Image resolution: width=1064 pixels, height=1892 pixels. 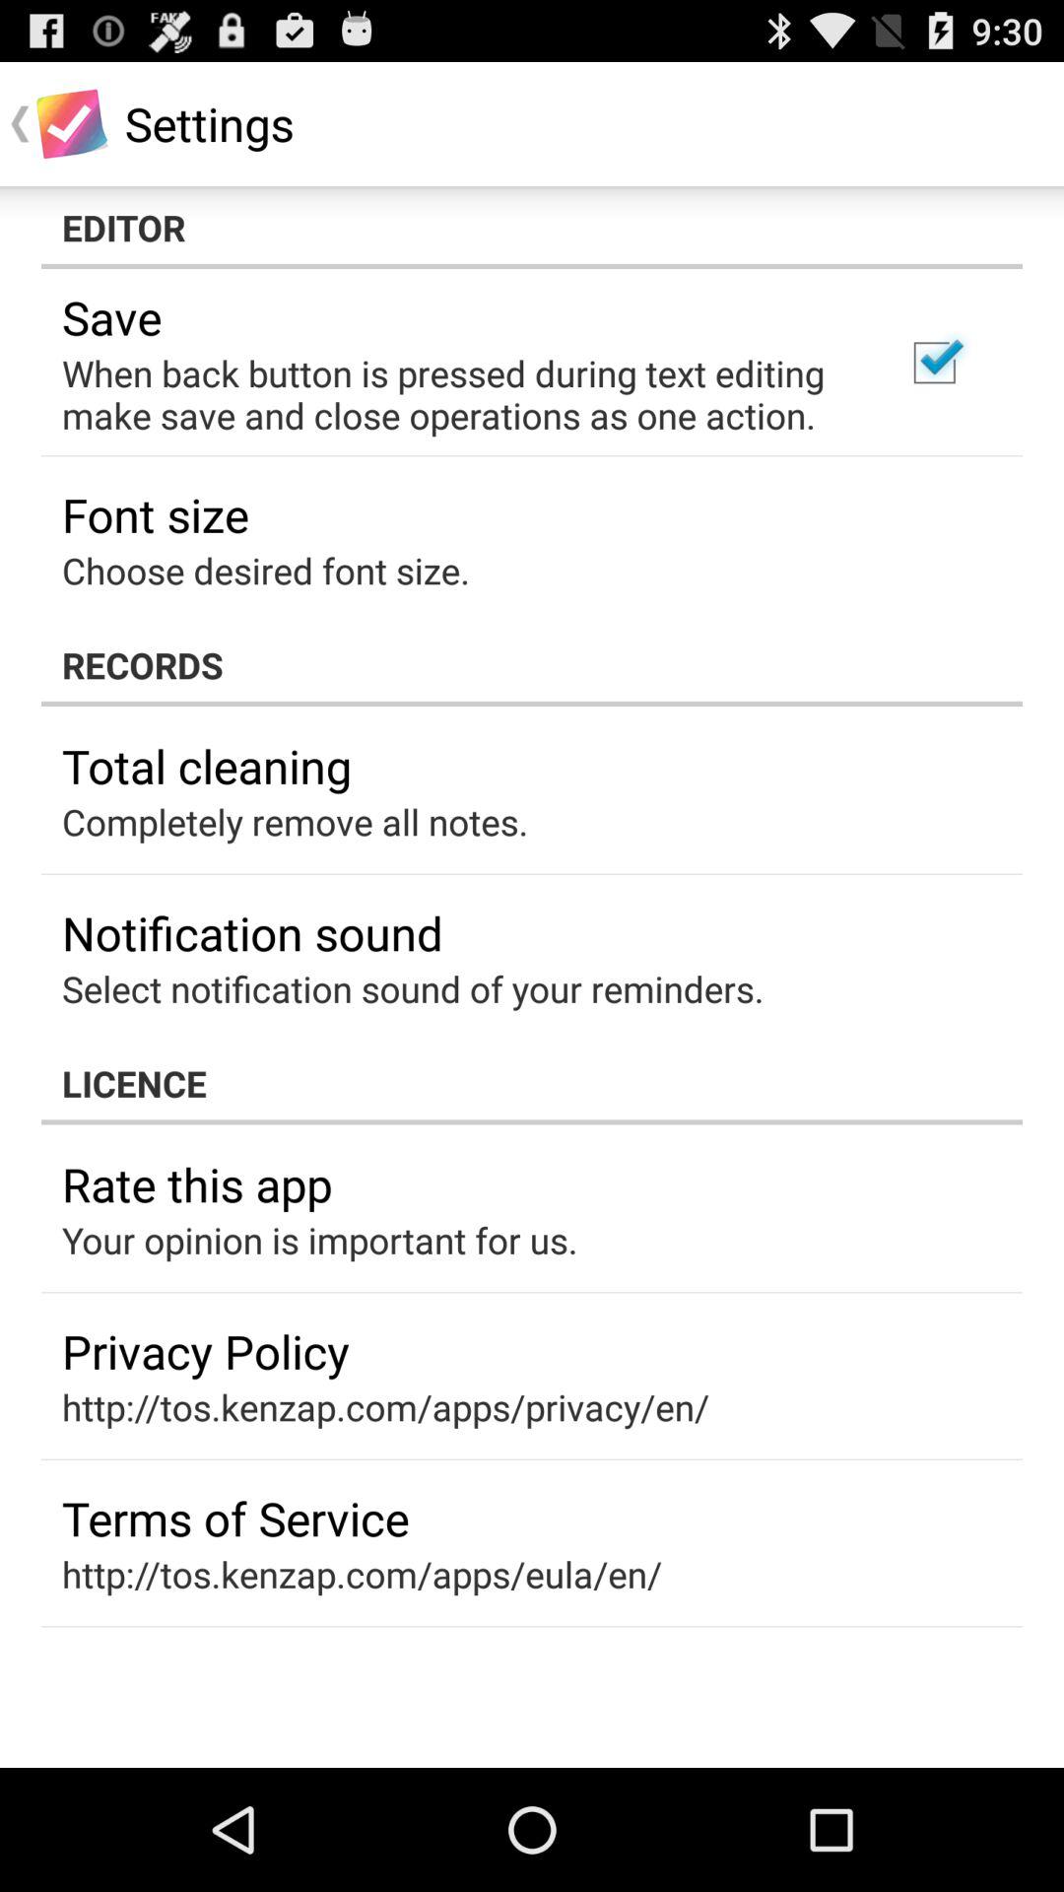 What do you see at coordinates (532, 228) in the screenshot?
I see `select the icon above save app` at bounding box center [532, 228].